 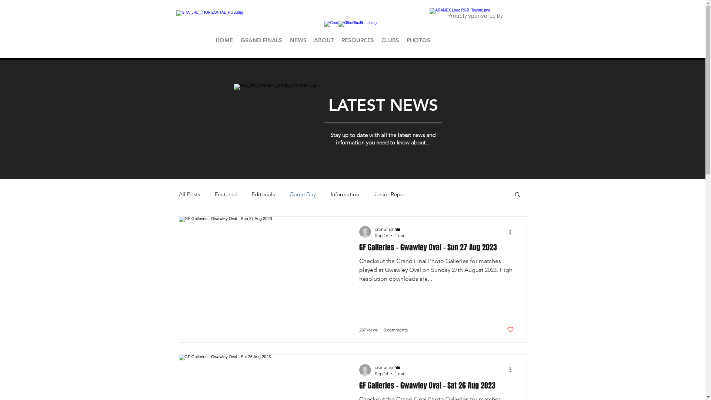 I want to click on Junior Reps, so click(x=388, y=194).